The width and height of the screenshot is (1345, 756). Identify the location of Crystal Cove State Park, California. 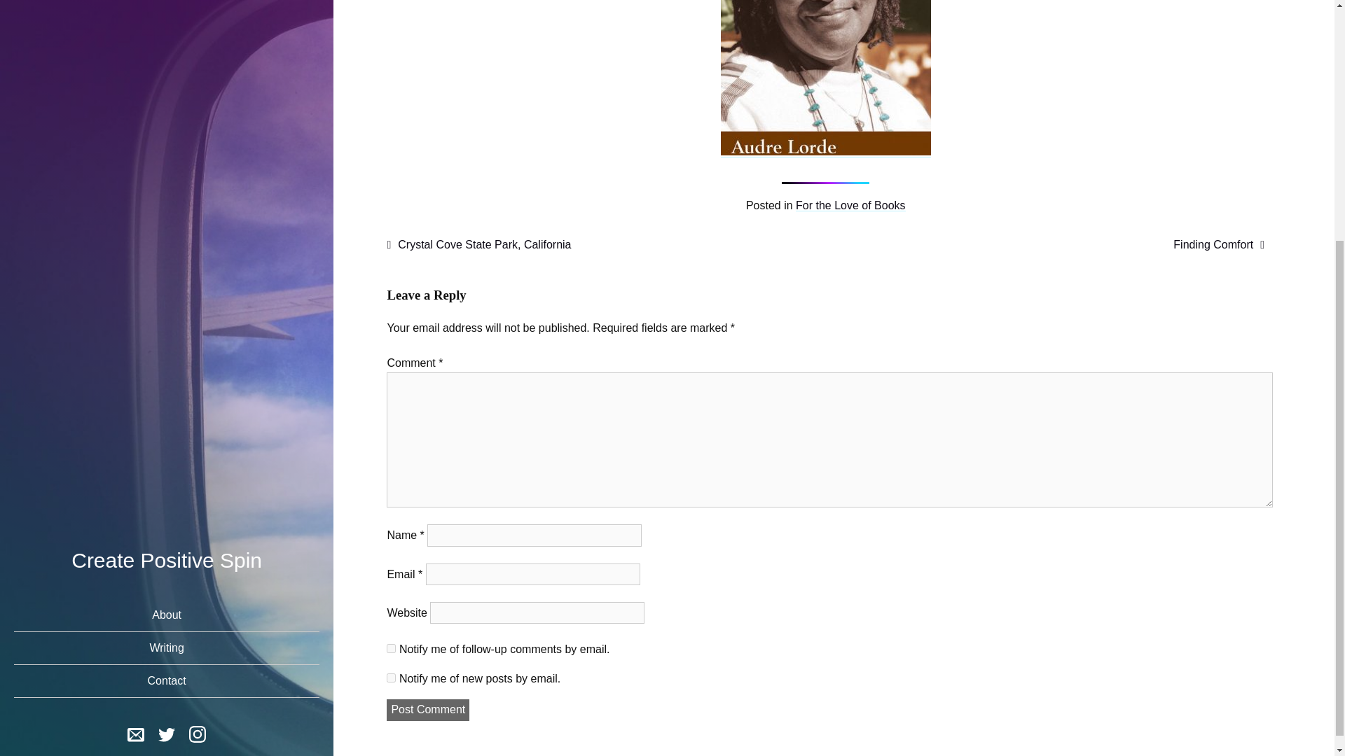
(478, 244).